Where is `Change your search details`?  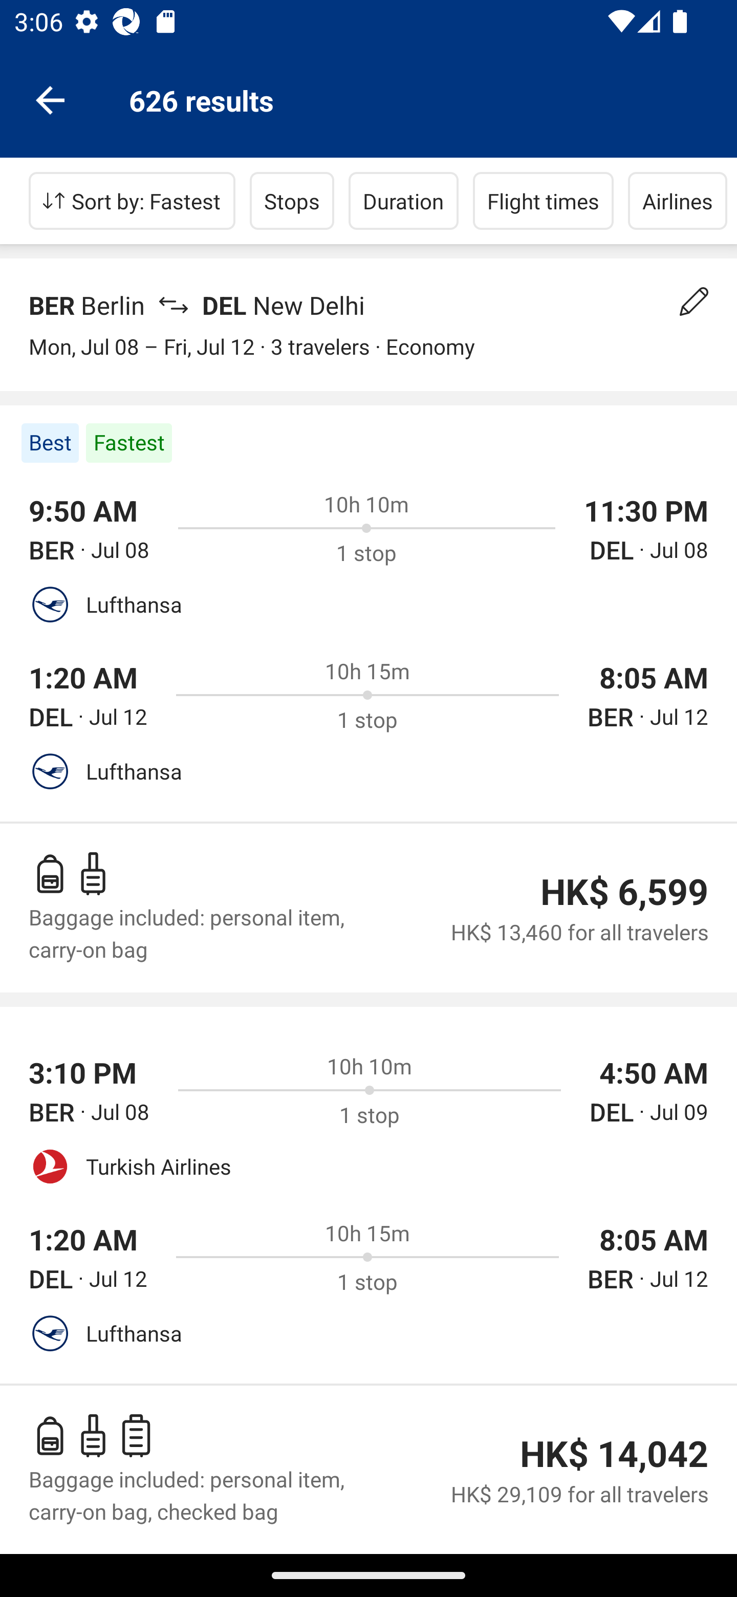 Change your search details is located at coordinates (694, 301).